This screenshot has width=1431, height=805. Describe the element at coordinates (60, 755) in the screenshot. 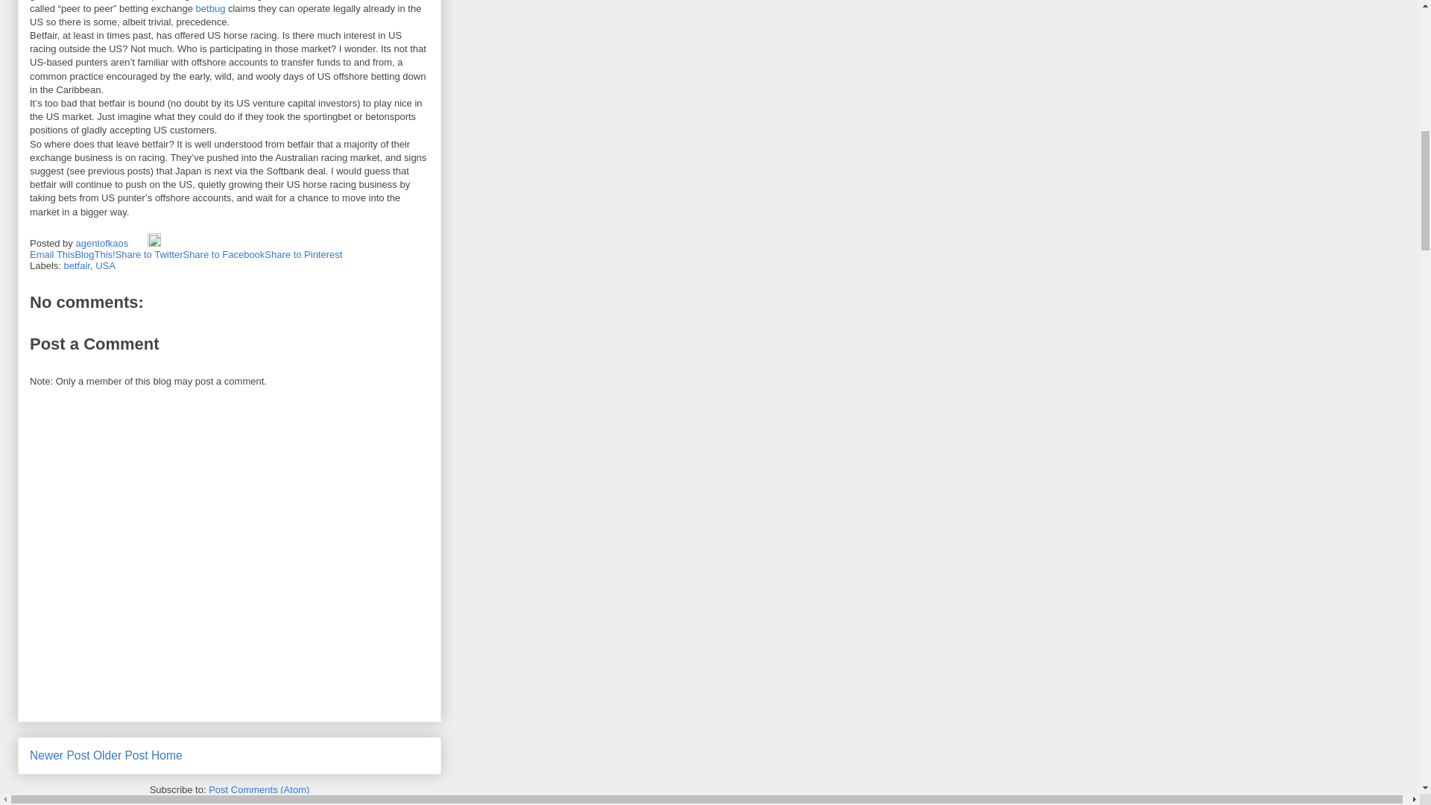

I see `Newer Post` at that location.